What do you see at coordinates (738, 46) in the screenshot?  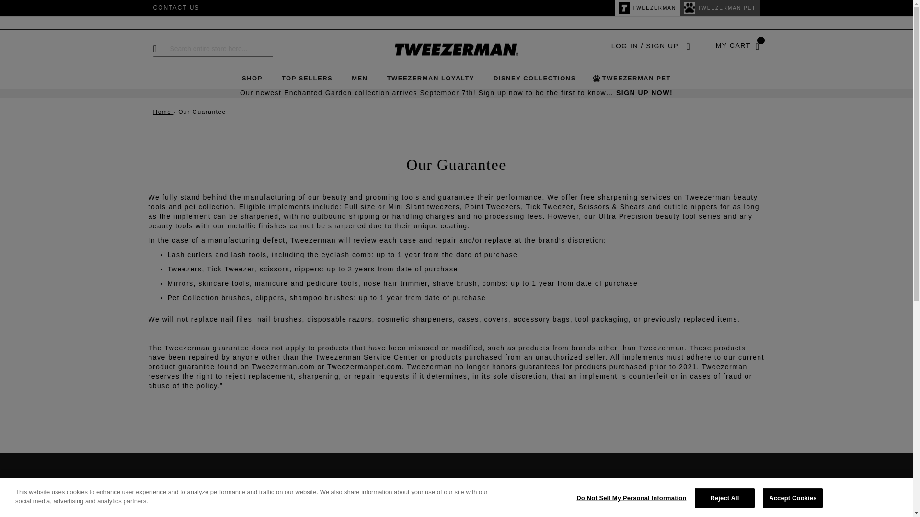 I see `MY CART` at bounding box center [738, 46].